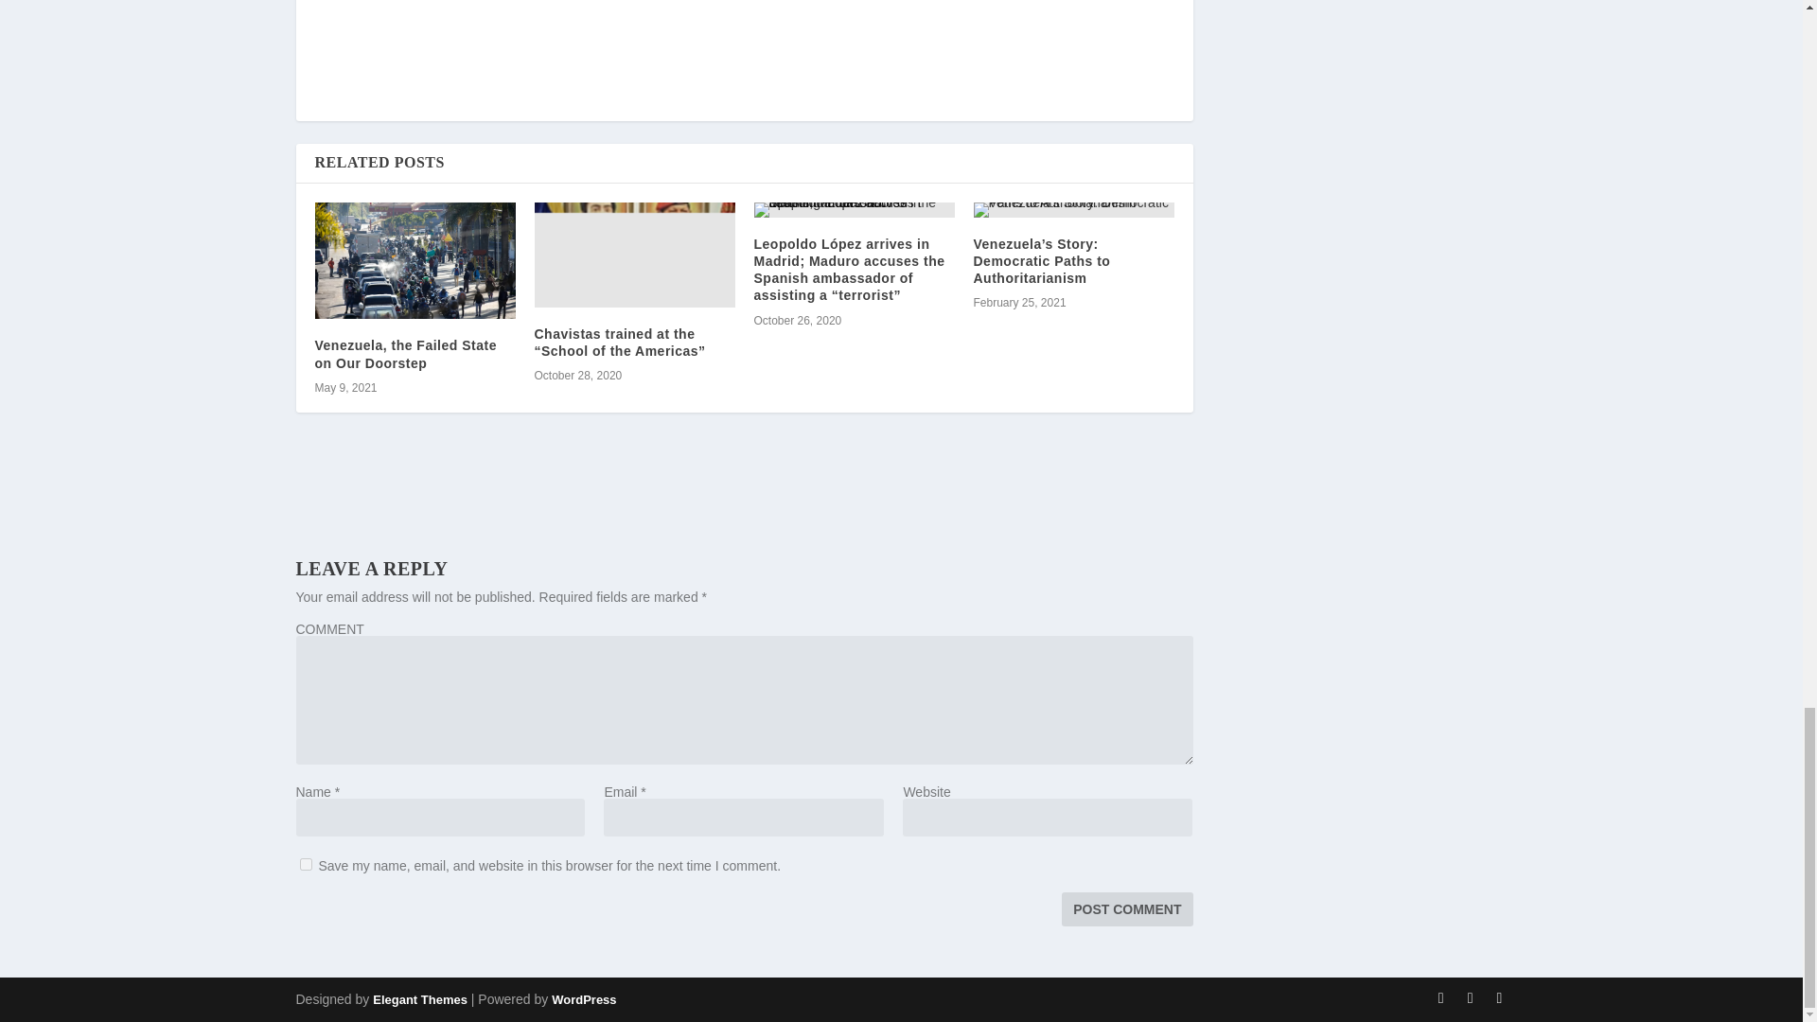 The width and height of the screenshot is (1817, 1022). I want to click on Venezuela, the Failed State on Our Doorstep, so click(415, 261).